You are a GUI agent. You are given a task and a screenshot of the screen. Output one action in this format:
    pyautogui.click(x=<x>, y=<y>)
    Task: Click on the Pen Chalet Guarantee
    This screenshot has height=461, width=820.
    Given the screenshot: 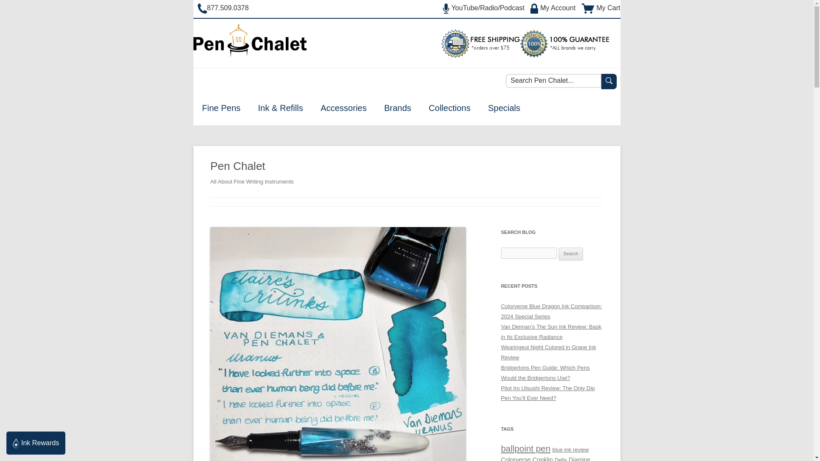 What is the action you would take?
    pyautogui.click(x=564, y=55)
    